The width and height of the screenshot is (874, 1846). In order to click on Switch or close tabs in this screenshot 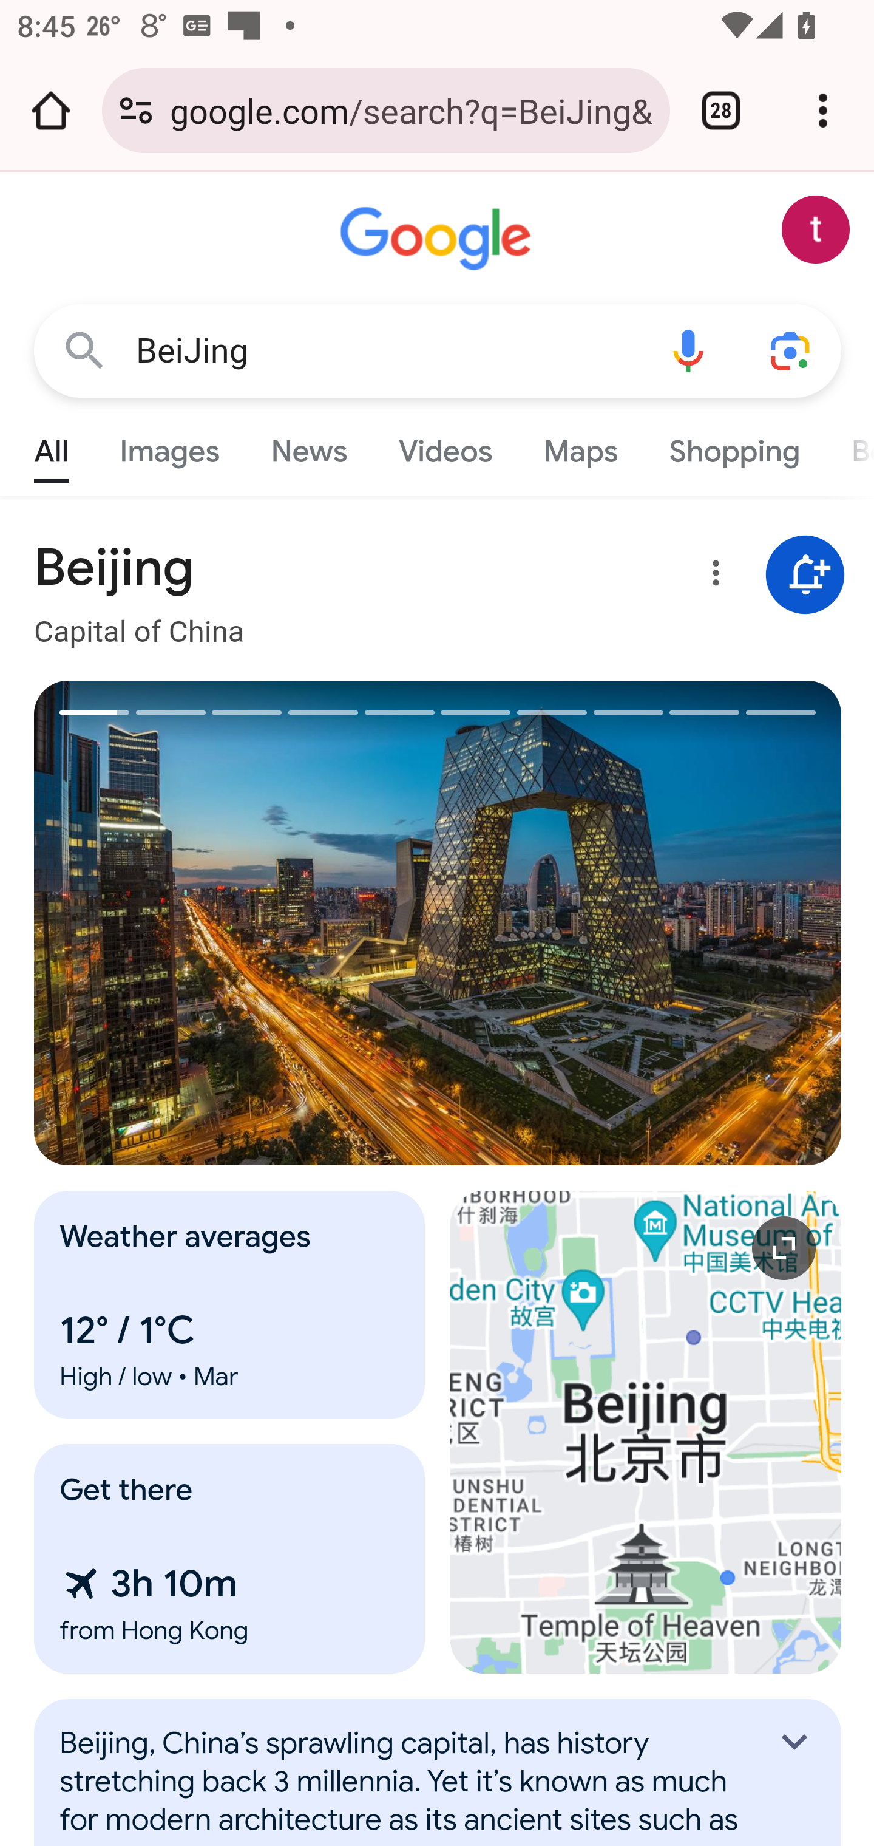, I will do `click(721, 111)`.